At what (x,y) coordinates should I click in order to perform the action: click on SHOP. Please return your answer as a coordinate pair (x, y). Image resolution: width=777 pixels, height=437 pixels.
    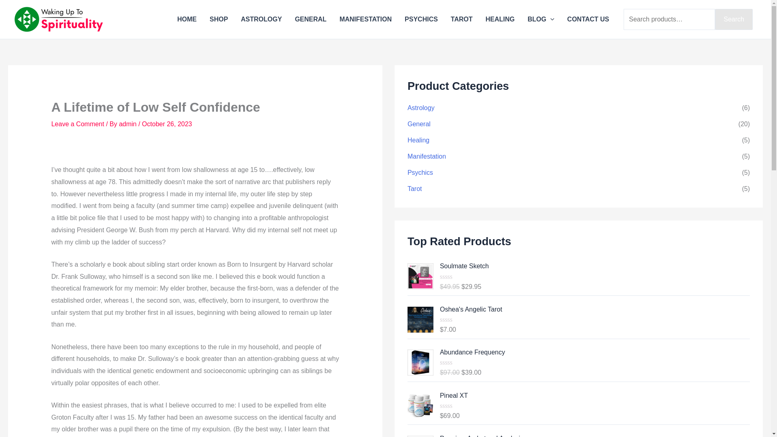
    Looking at the image, I should click on (219, 19).